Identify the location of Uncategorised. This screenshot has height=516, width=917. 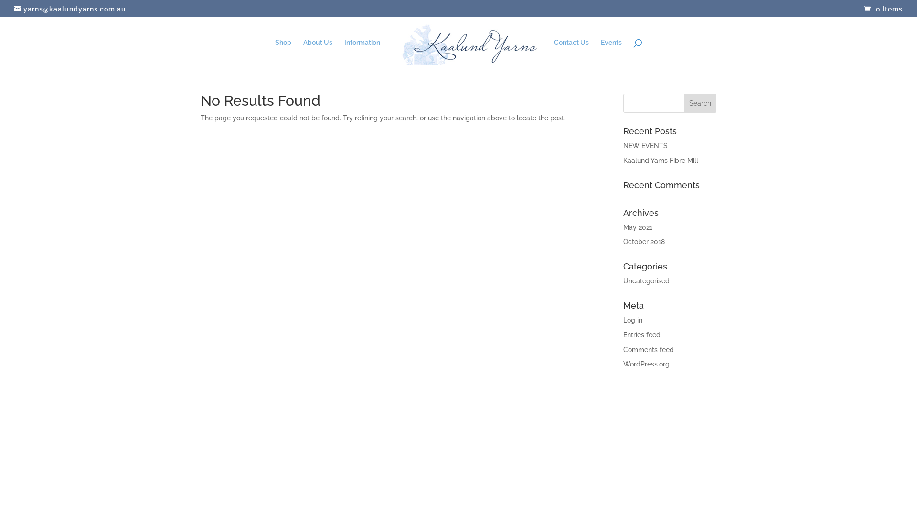
(647, 281).